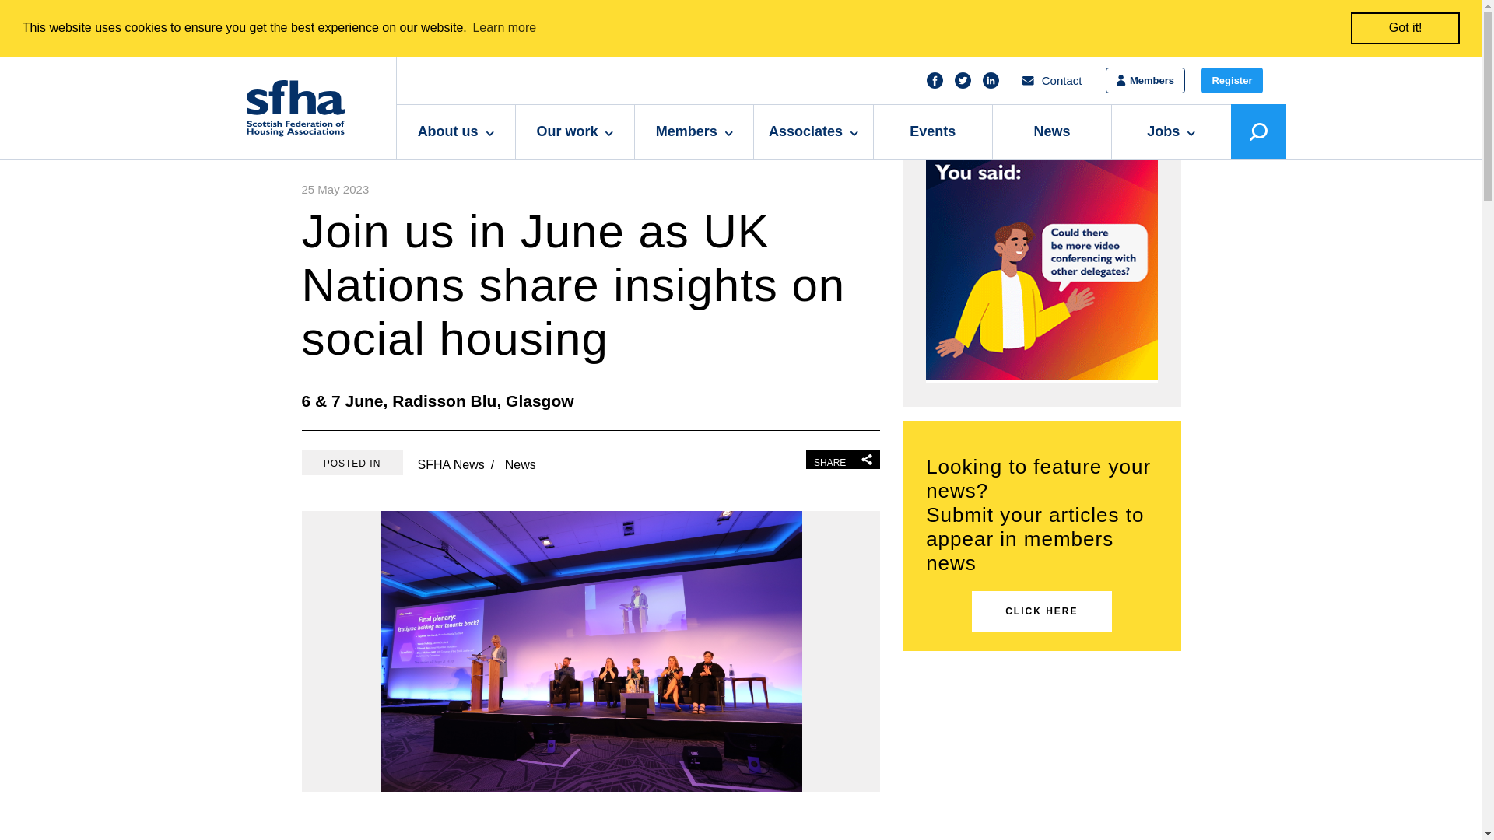  I want to click on Members, so click(694, 132).